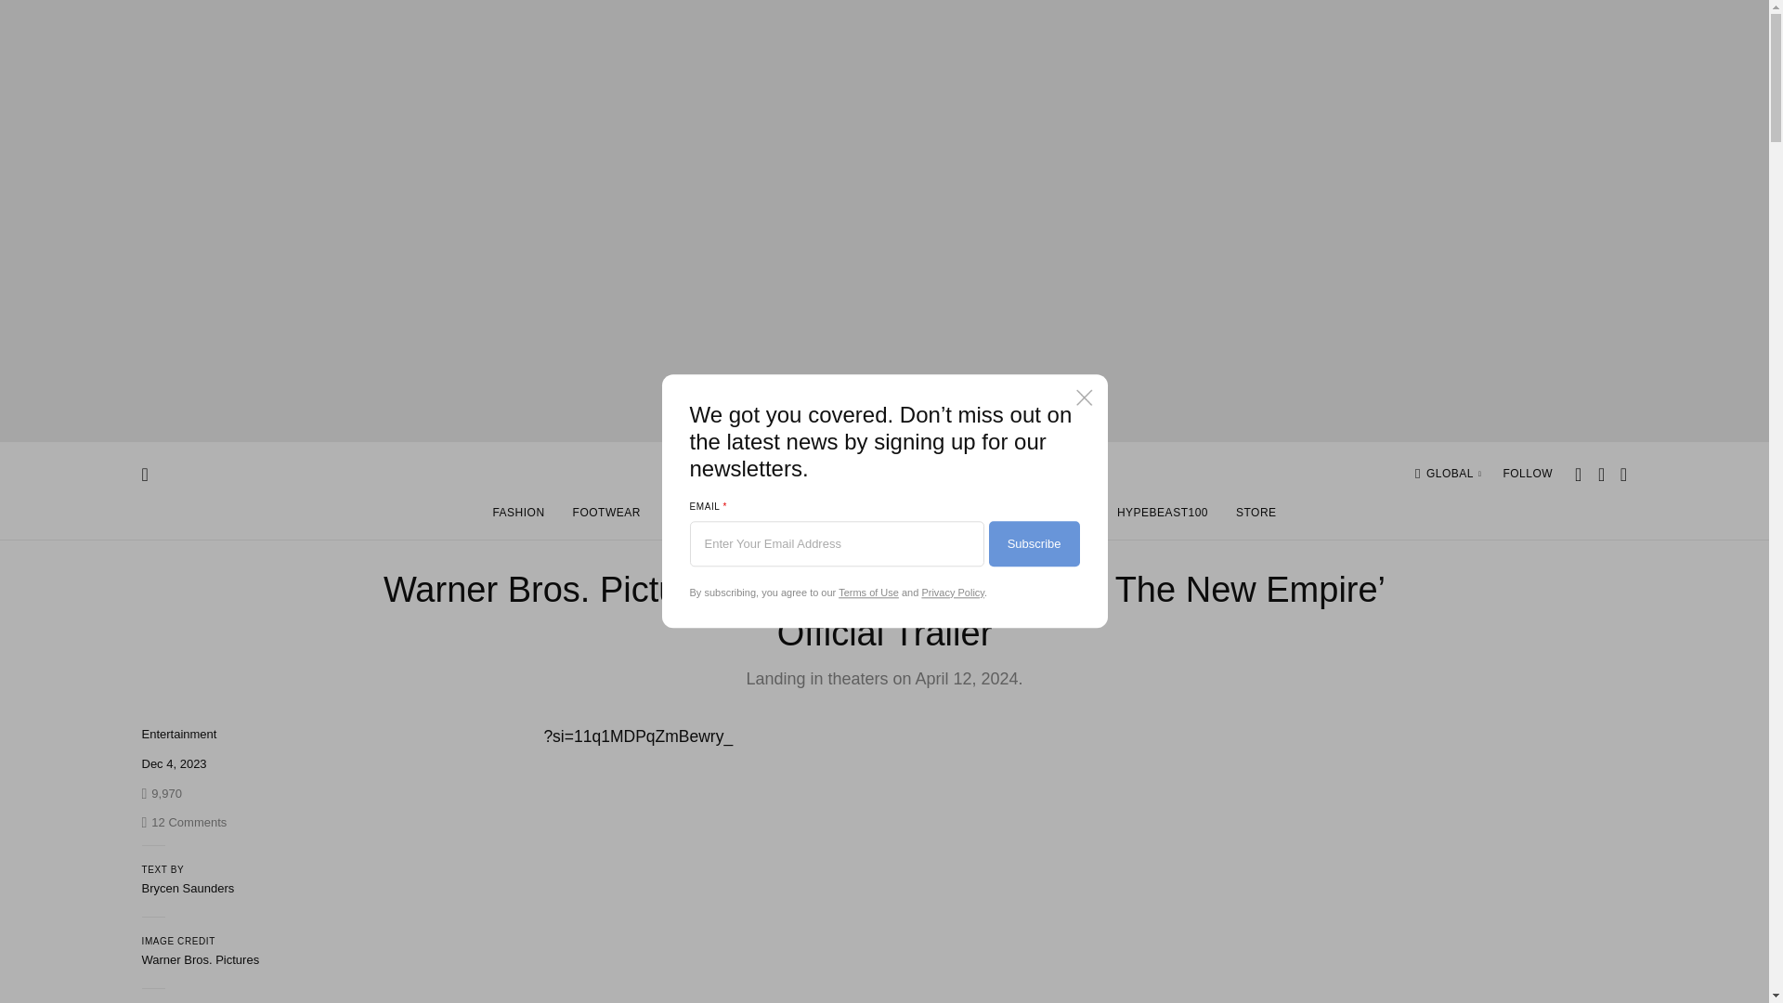 The width and height of the screenshot is (1783, 1003). Describe the element at coordinates (743, 516) in the screenshot. I see `BRANDS` at that location.